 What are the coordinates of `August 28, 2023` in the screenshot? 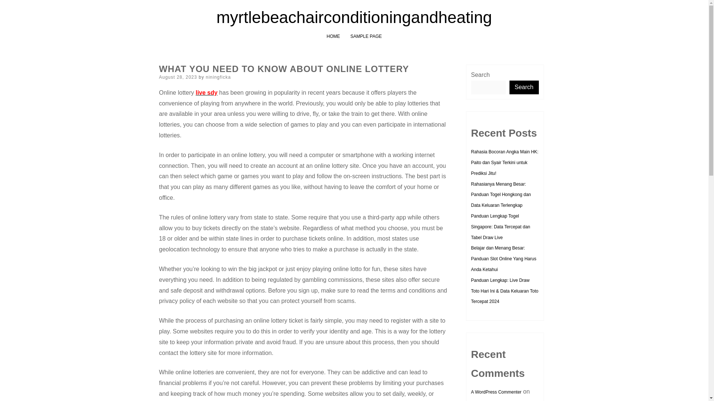 It's located at (178, 77).